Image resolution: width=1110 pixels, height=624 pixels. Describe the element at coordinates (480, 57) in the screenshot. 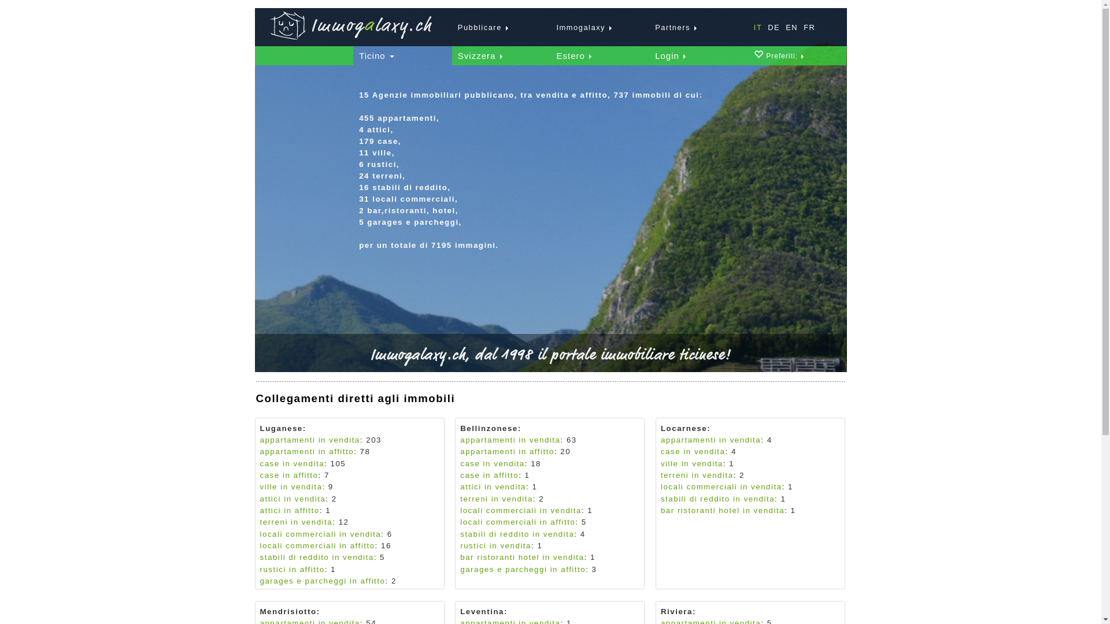

I see `Svizzera` at that location.